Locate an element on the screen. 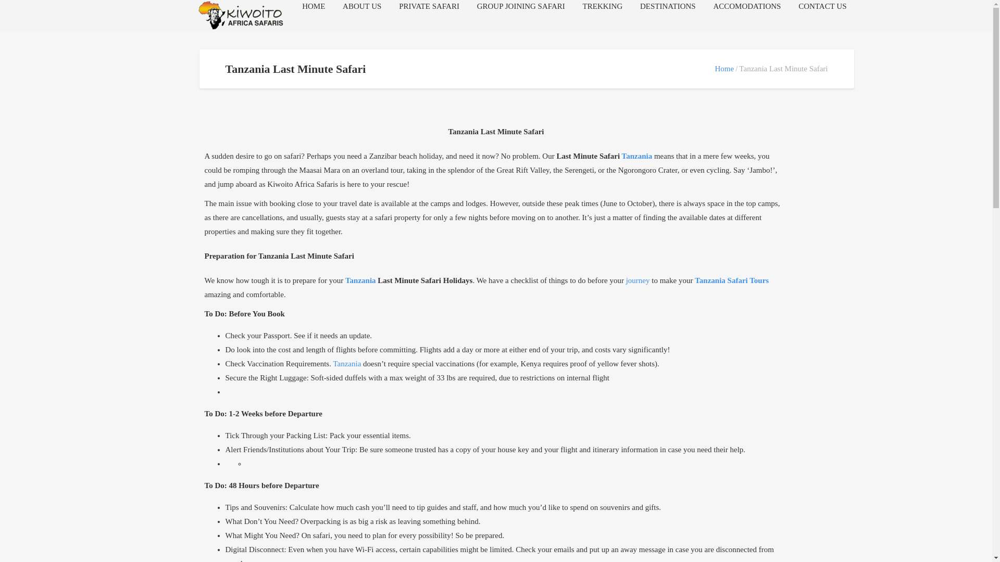 The image size is (1000, 562). PRIVATE SAFARI is located at coordinates (429, 6).